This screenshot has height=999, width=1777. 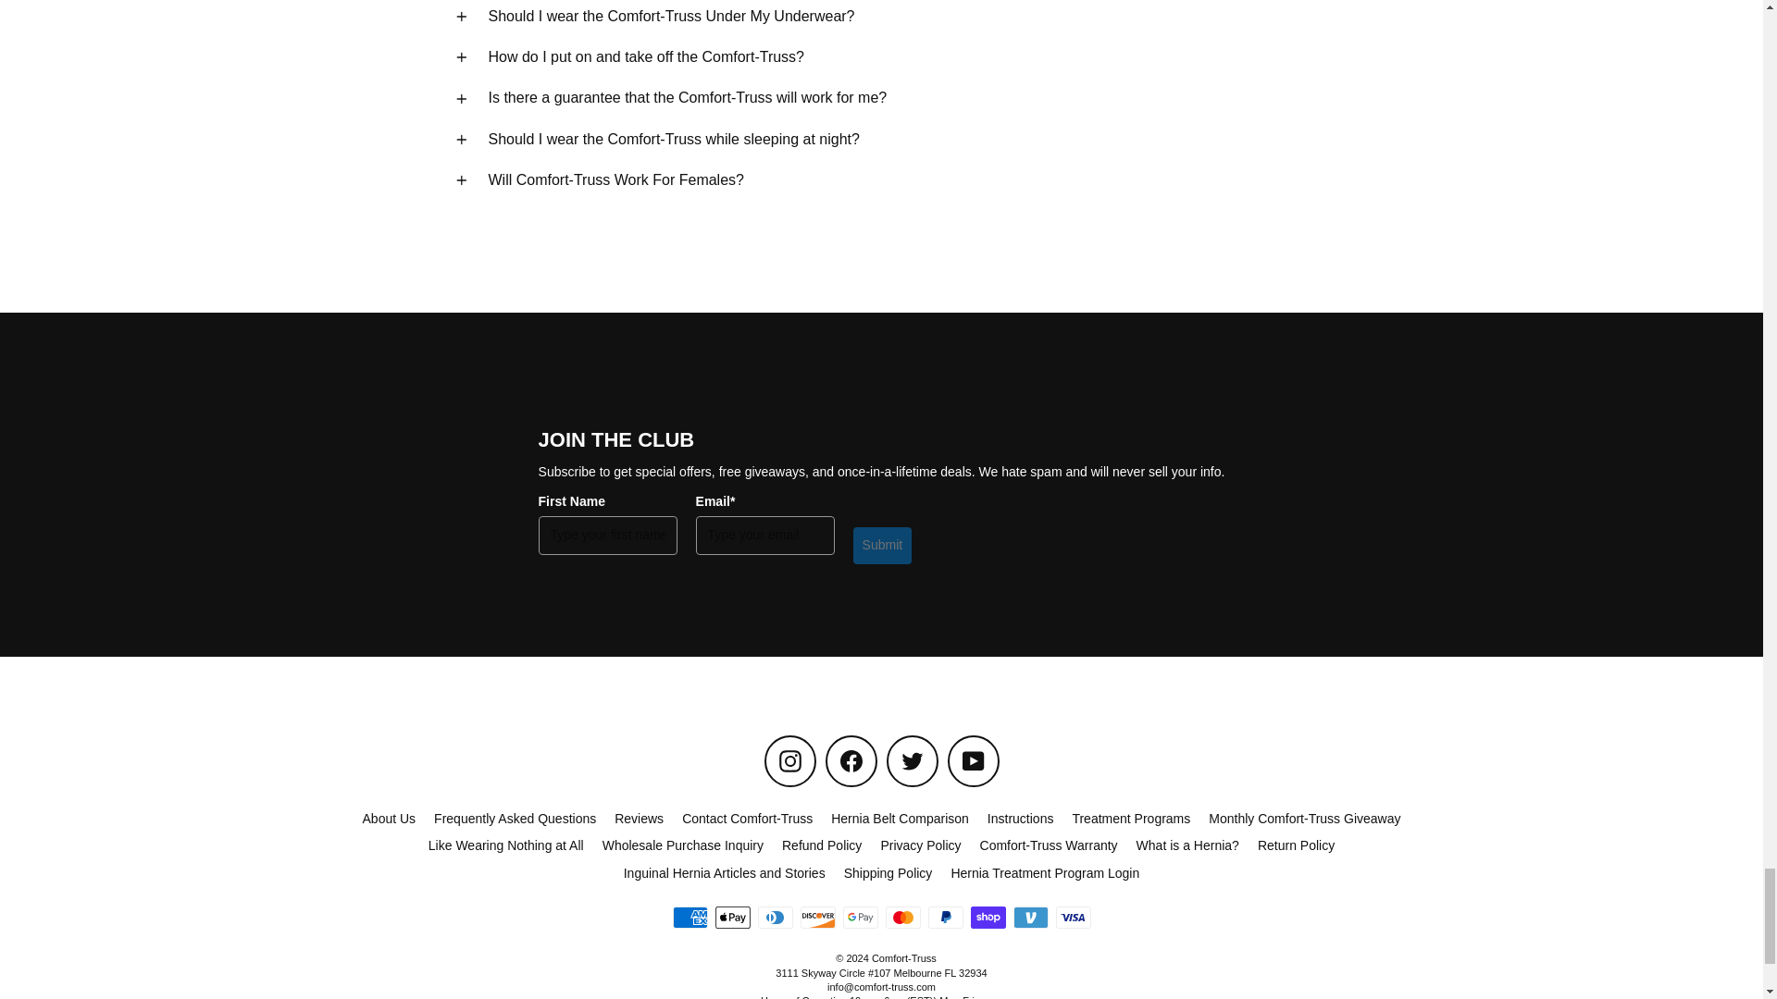 What do you see at coordinates (973, 760) in the screenshot?
I see `Comfort-Truss on YouTube` at bounding box center [973, 760].